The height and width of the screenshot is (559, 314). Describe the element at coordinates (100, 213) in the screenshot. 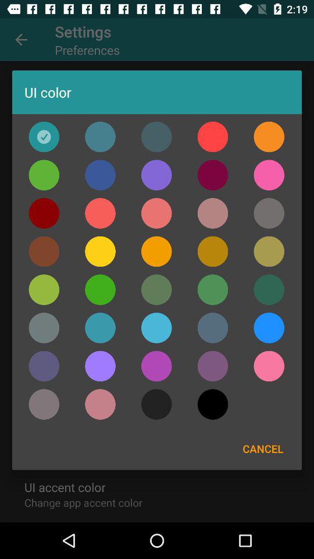

I see `select ui color pink` at that location.